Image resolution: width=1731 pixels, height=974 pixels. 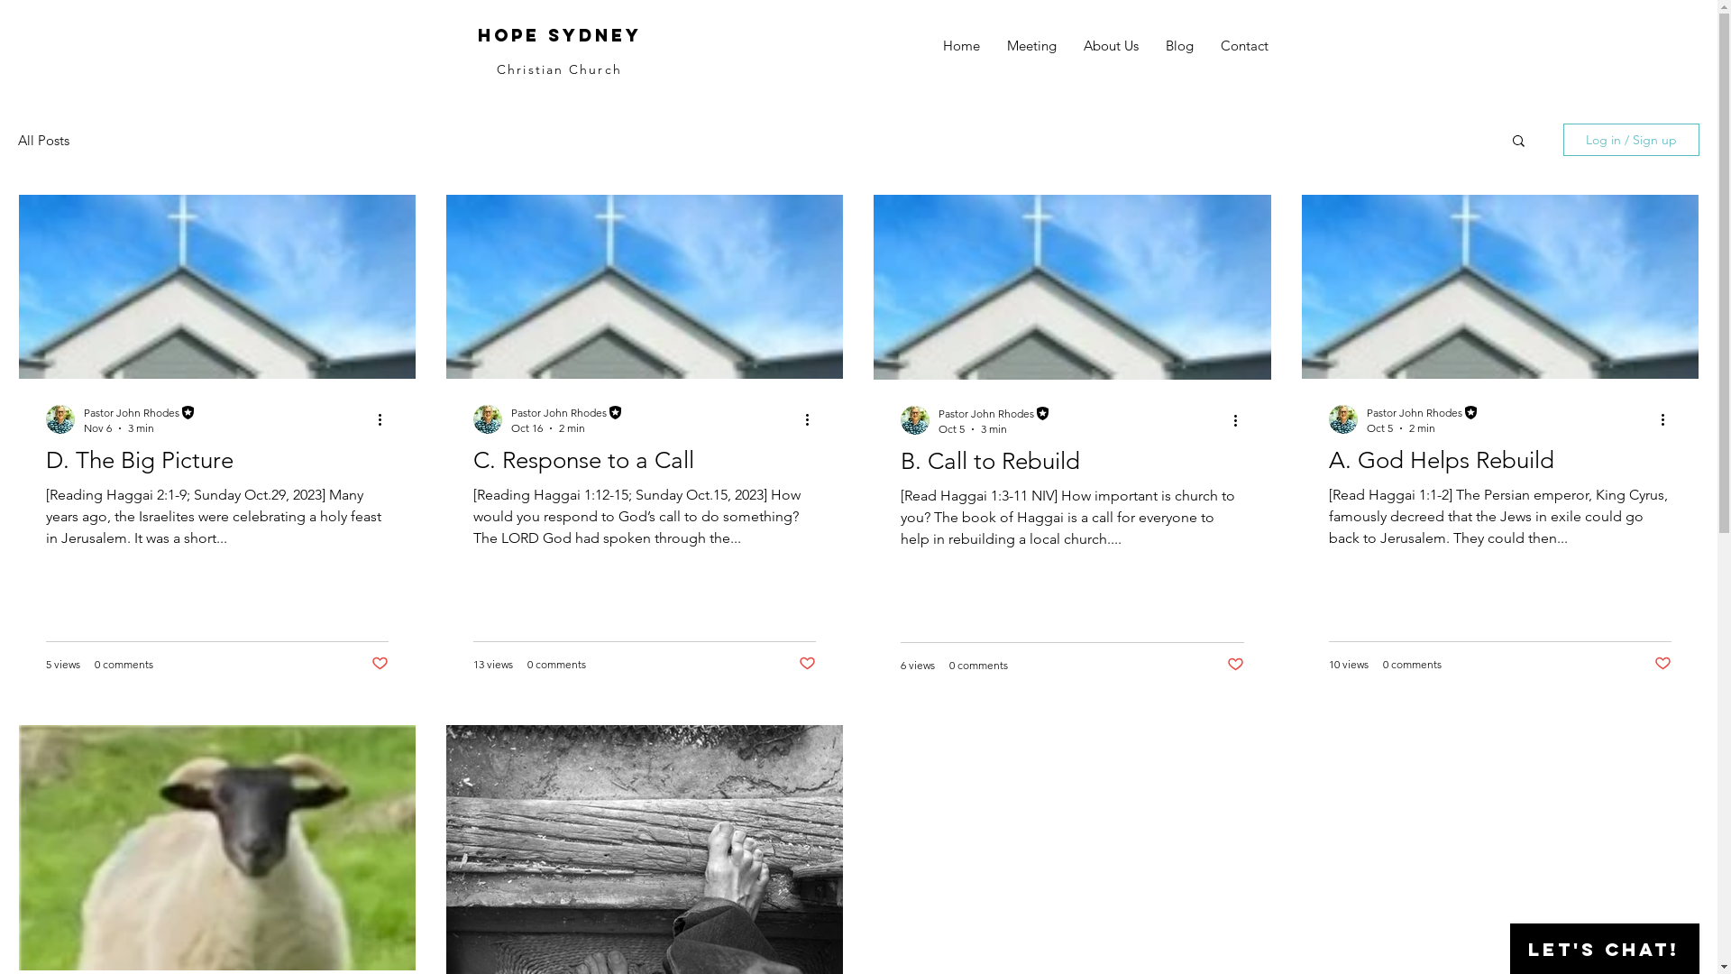 What do you see at coordinates (380, 664) in the screenshot?
I see `Post not marked as liked` at bounding box center [380, 664].